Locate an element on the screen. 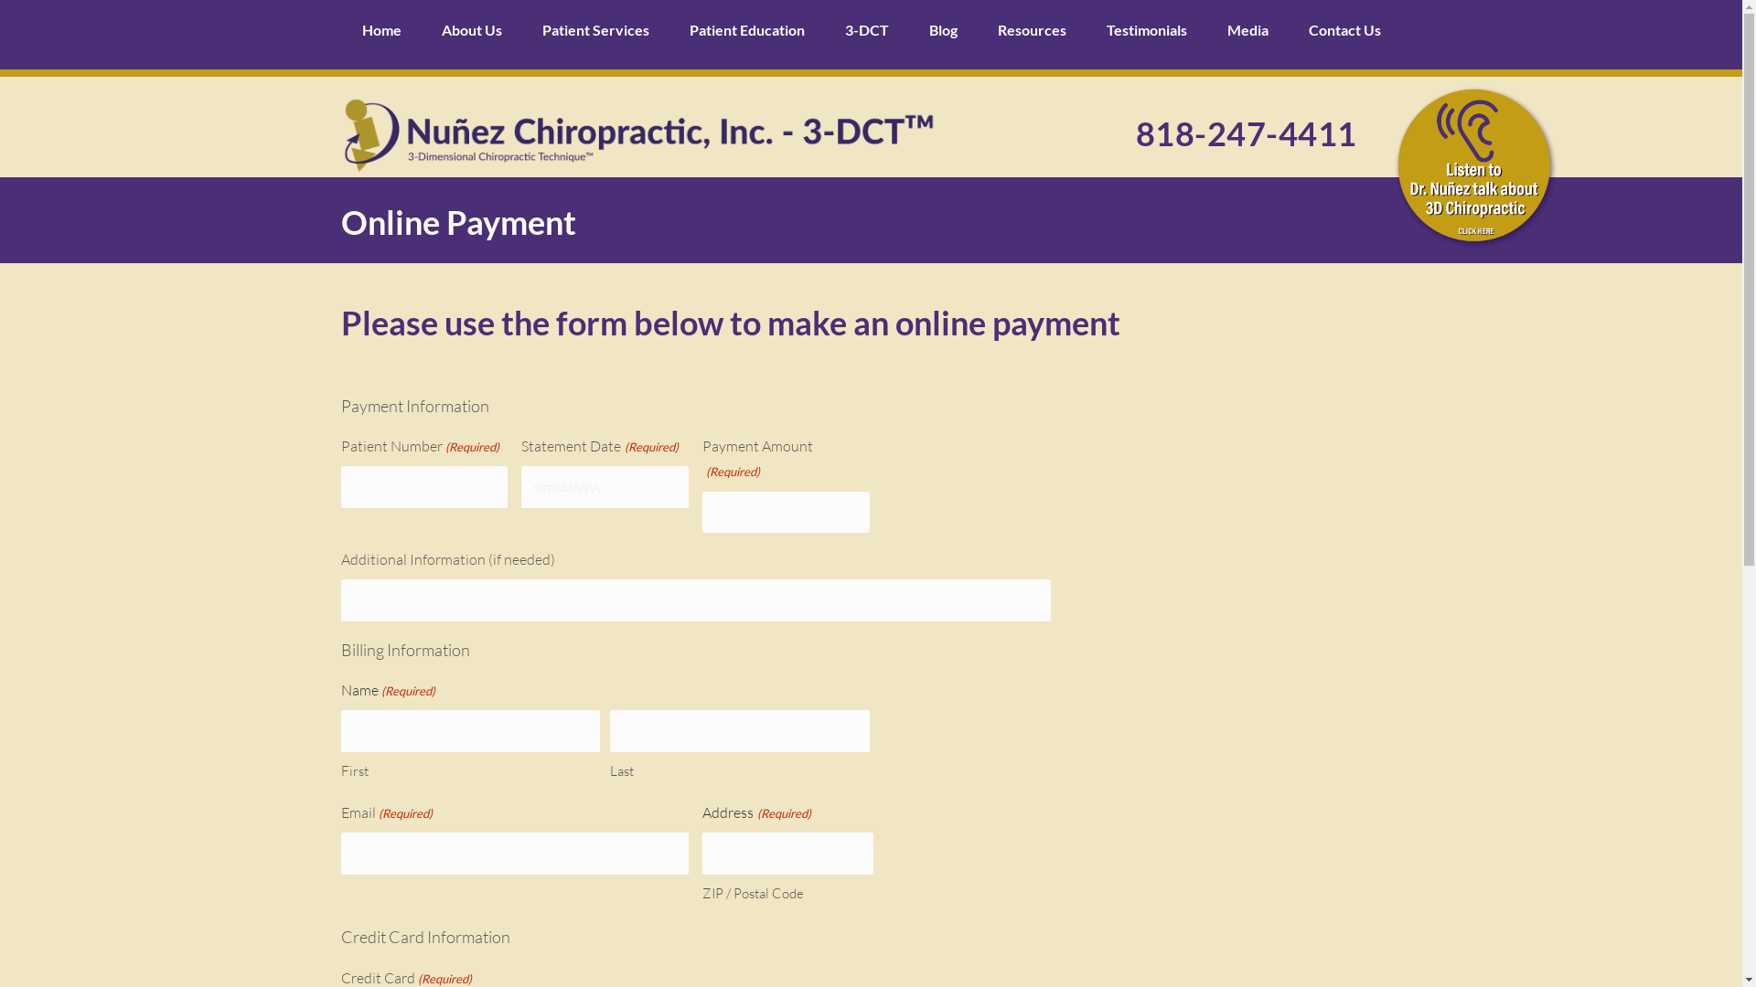  3dchiro-logo is located at coordinates (638, 136).